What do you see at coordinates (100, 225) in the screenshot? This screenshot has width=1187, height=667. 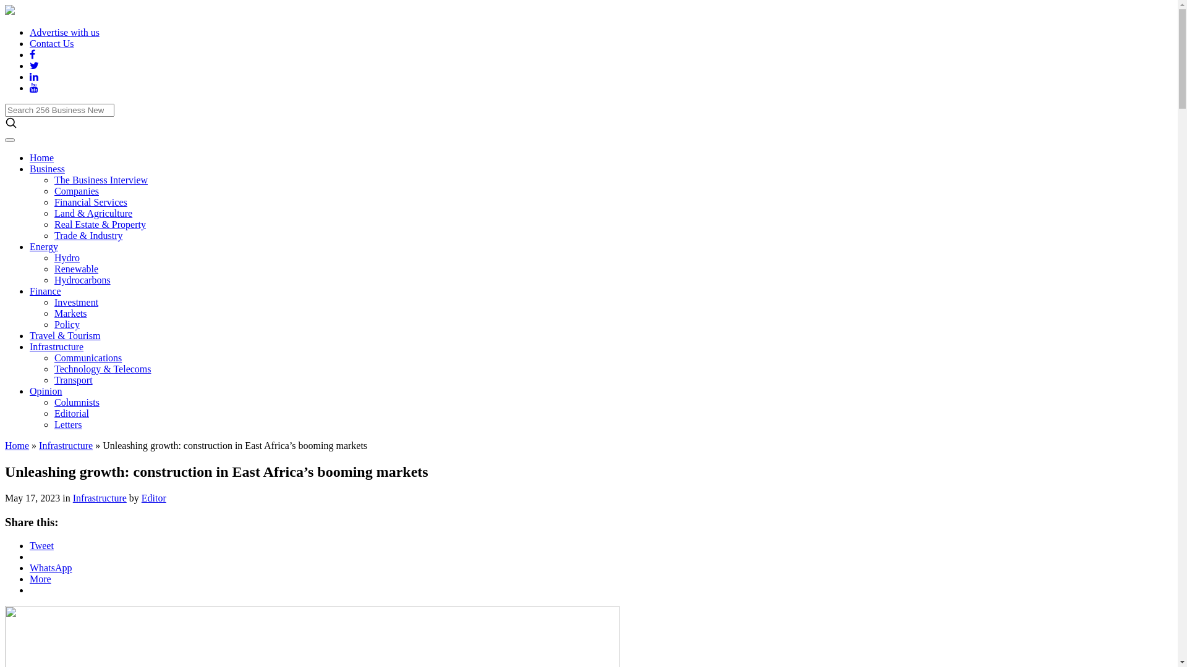 I see `Real Estate & Property` at bounding box center [100, 225].